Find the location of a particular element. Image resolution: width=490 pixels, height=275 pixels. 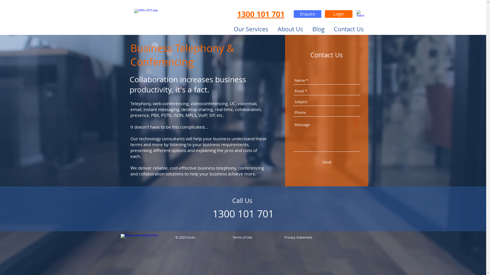

Privacy Statement is located at coordinates (299, 237).